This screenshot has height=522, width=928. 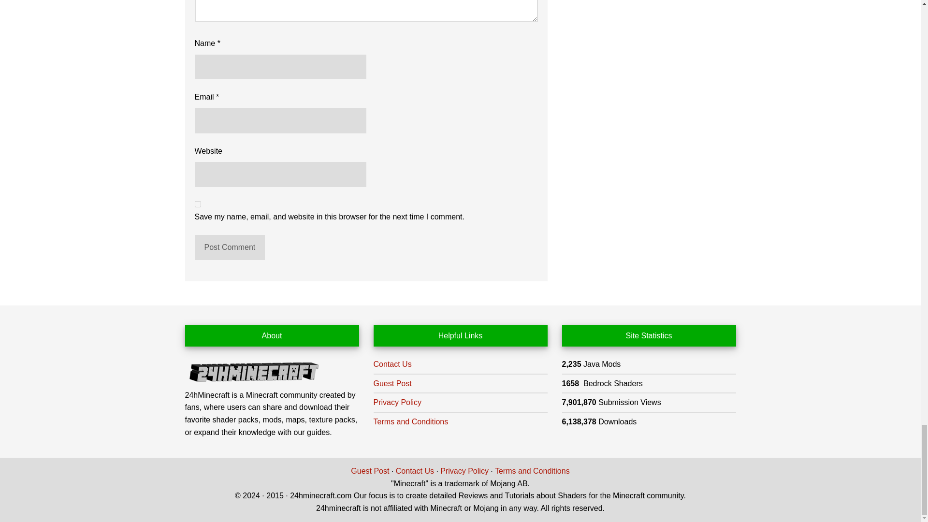 What do you see at coordinates (229, 247) in the screenshot?
I see `Post Comment` at bounding box center [229, 247].